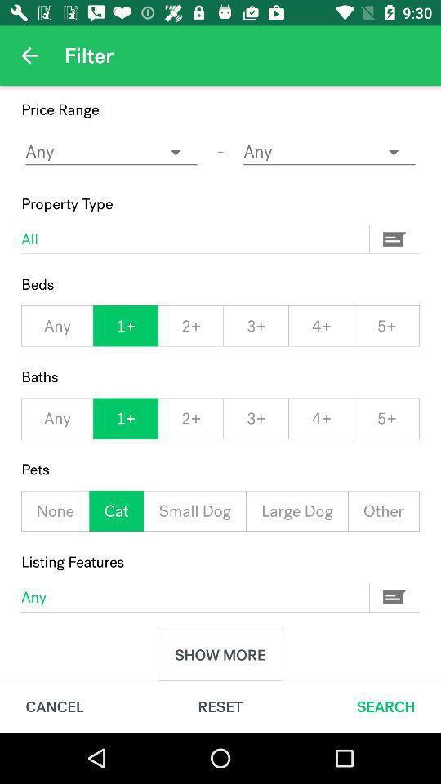  What do you see at coordinates (190, 327) in the screenshot?
I see `select the first option 2 on the web page` at bounding box center [190, 327].